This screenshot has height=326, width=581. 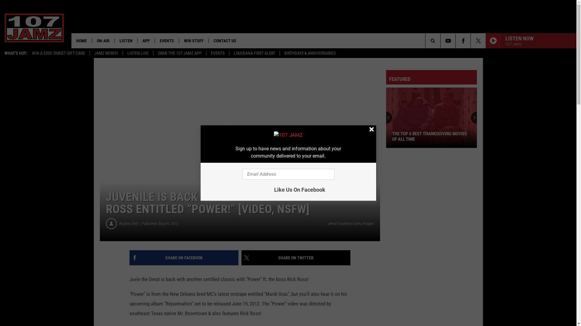 What do you see at coordinates (194, 41) in the screenshot?
I see `WIN STUFF` at bounding box center [194, 41].